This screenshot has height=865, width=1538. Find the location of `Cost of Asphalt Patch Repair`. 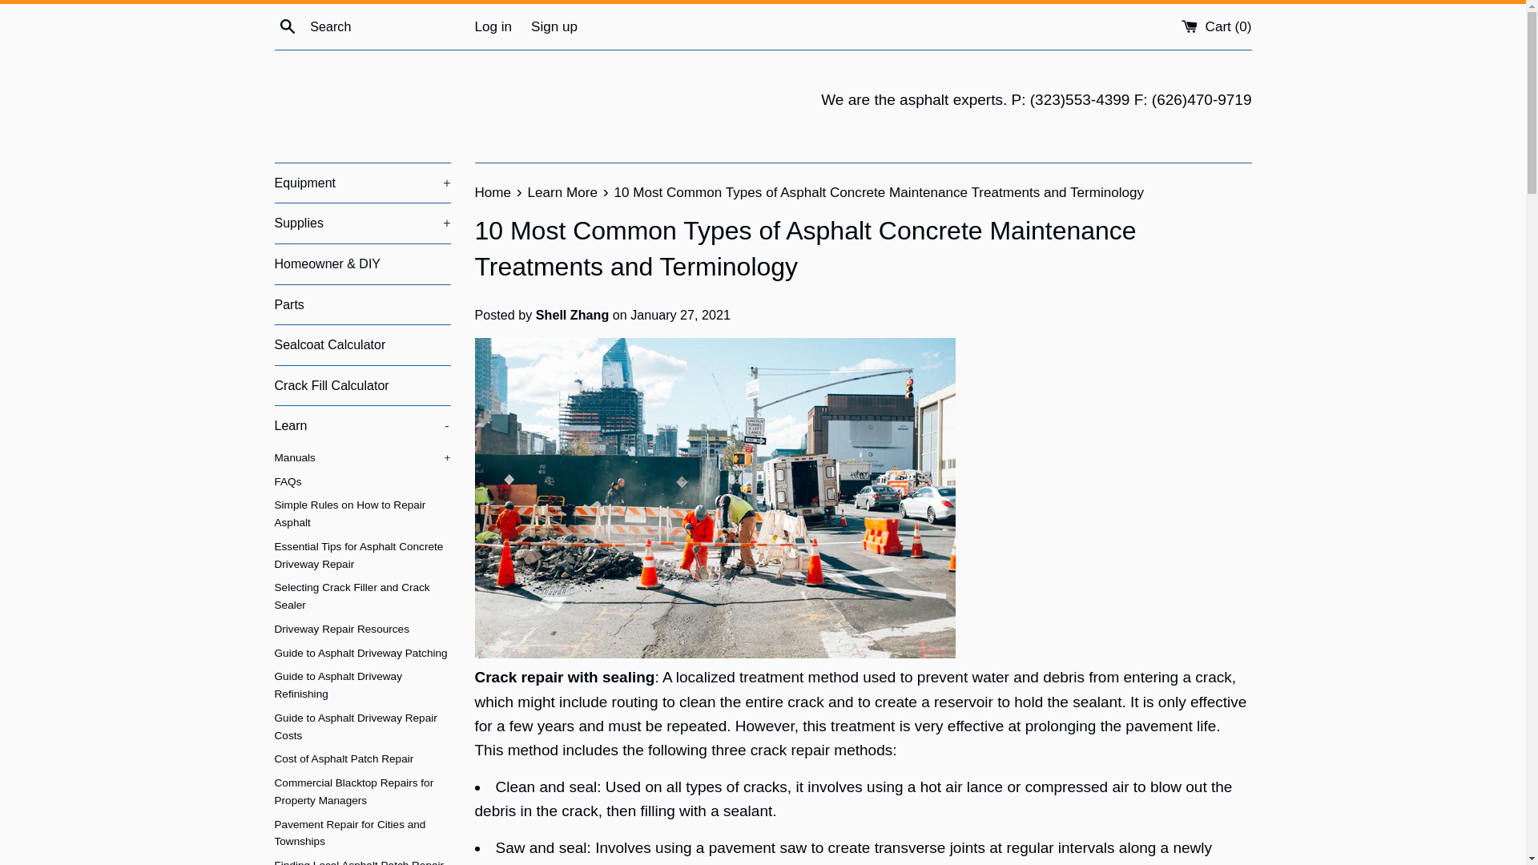

Cost of Asphalt Patch Repair is located at coordinates (362, 759).